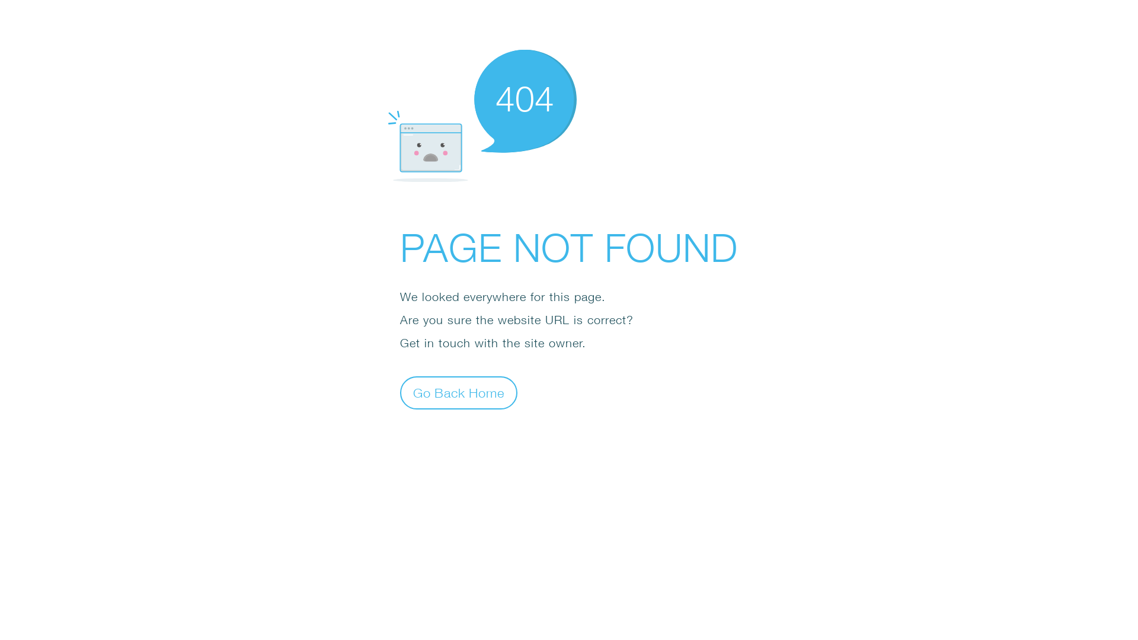 This screenshot has width=1138, height=640. Describe the element at coordinates (459, 392) in the screenshot. I see `Go Back Home` at that location.